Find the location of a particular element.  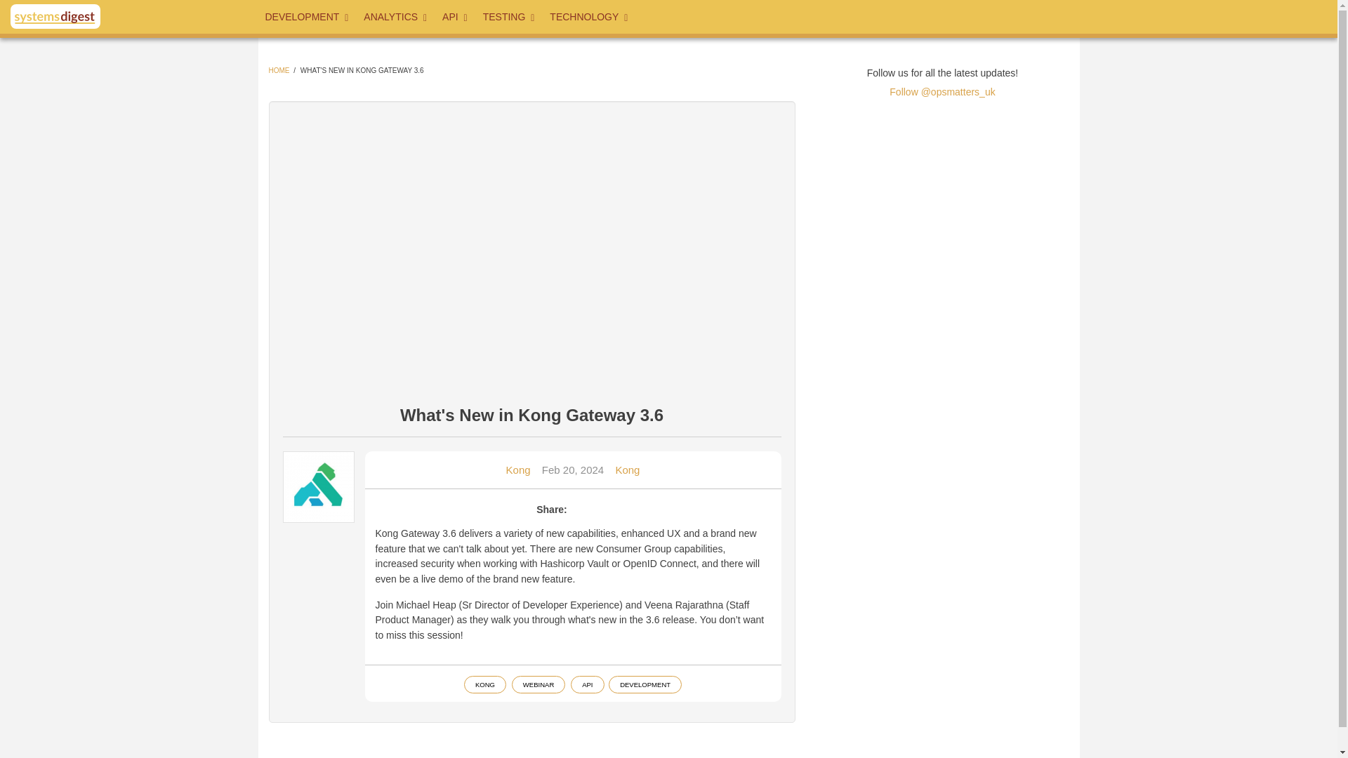

ANALYTICS is located at coordinates (396, 17).